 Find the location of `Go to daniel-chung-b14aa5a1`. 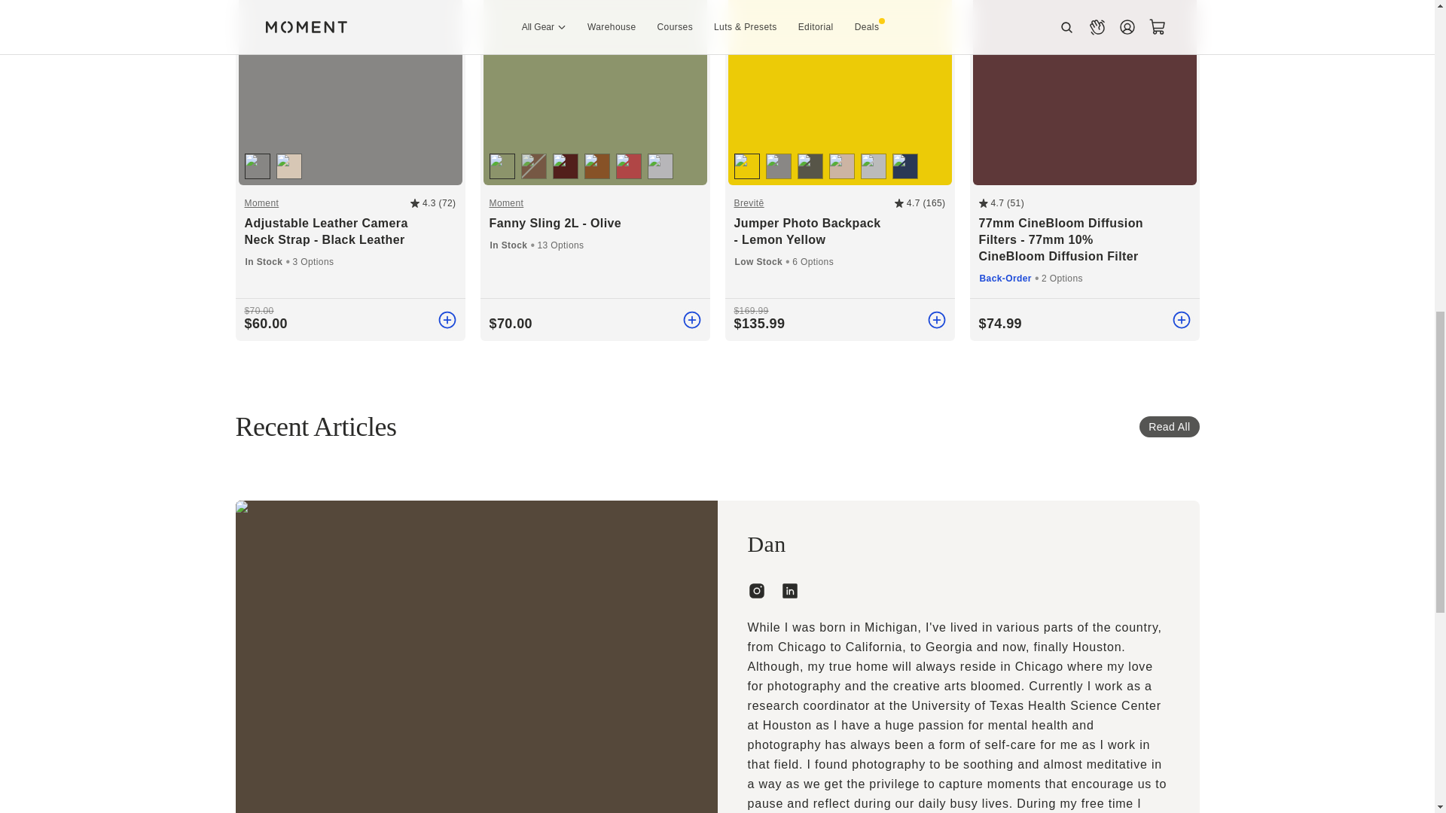

Go to daniel-chung-b14aa5a1 is located at coordinates (789, 591).